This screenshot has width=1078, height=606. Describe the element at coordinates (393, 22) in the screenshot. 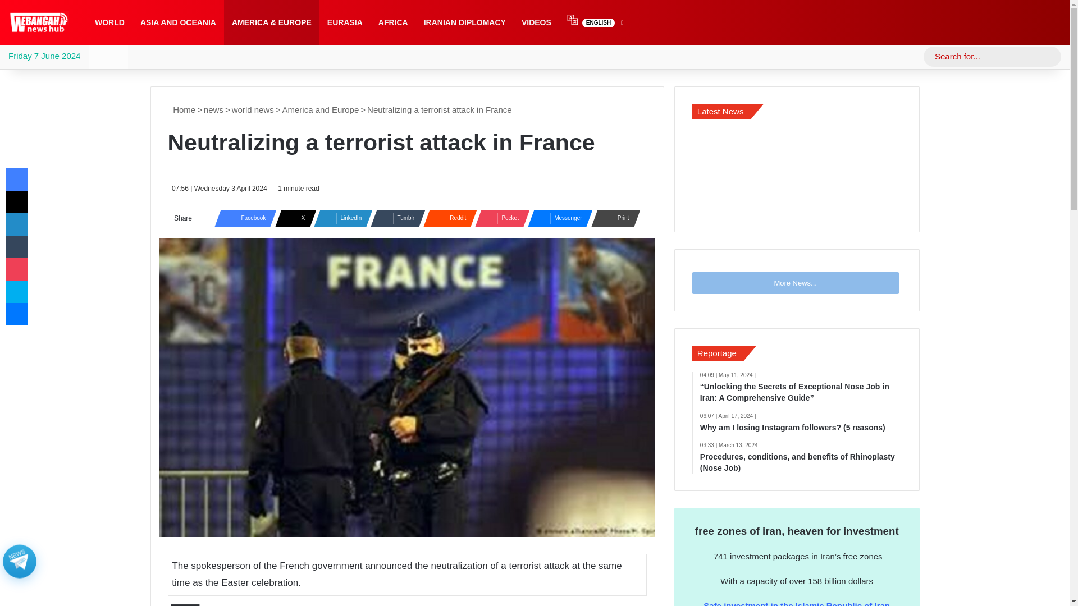

I see `AFRICA` at that location.